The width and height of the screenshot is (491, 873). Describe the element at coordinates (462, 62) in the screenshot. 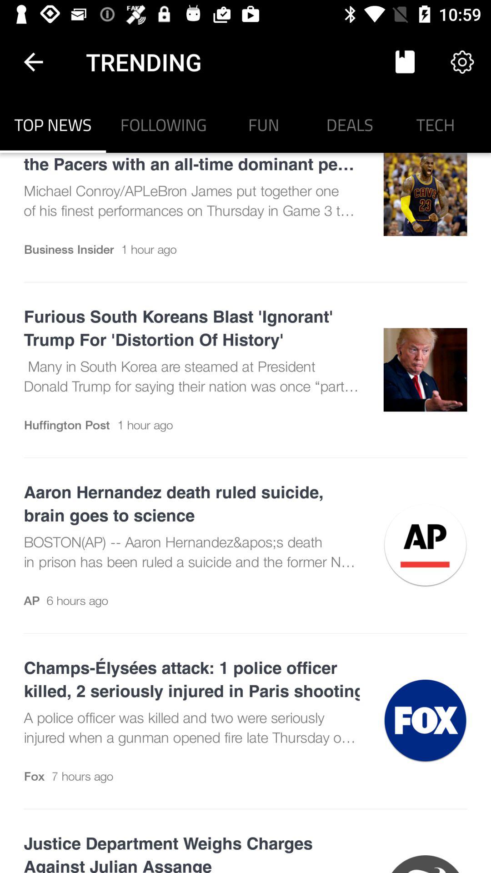

I see `launch item above tech` at that location.